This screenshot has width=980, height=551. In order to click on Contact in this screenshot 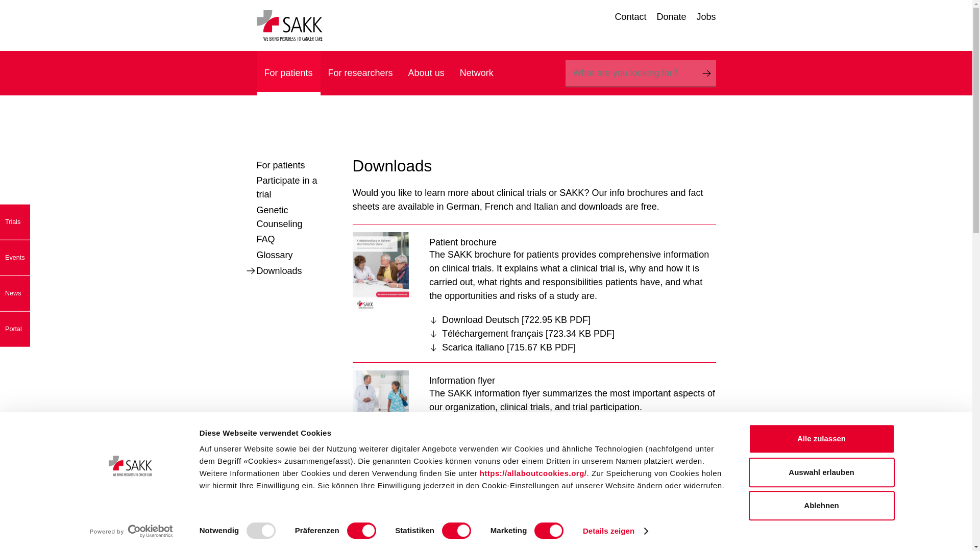, I will do `click(630, 17)`.